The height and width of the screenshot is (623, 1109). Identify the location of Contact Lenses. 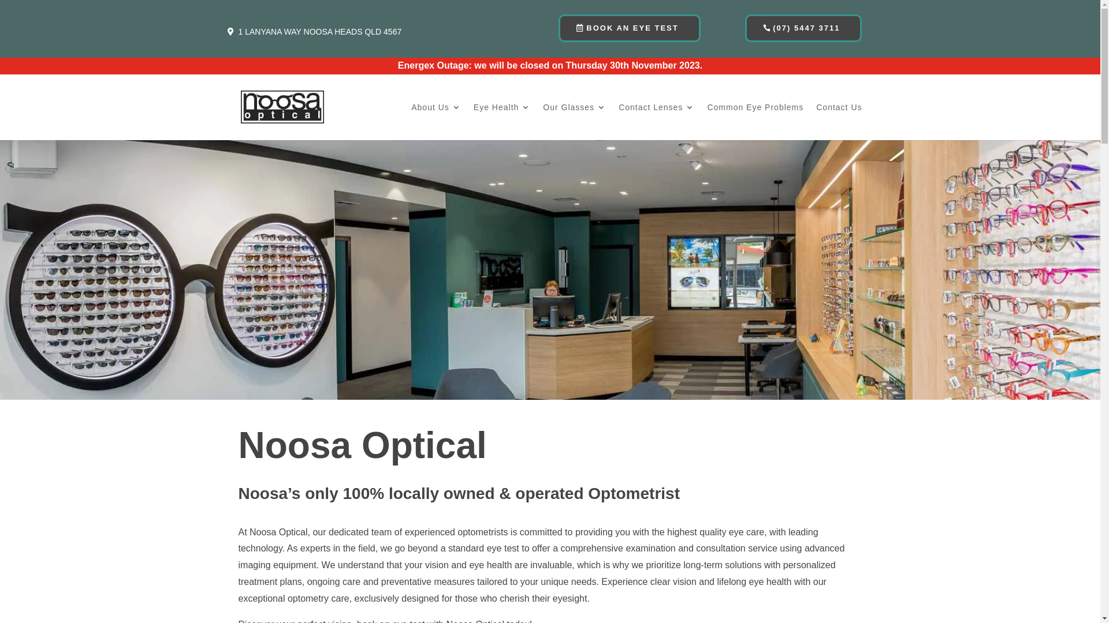
(656, 122).